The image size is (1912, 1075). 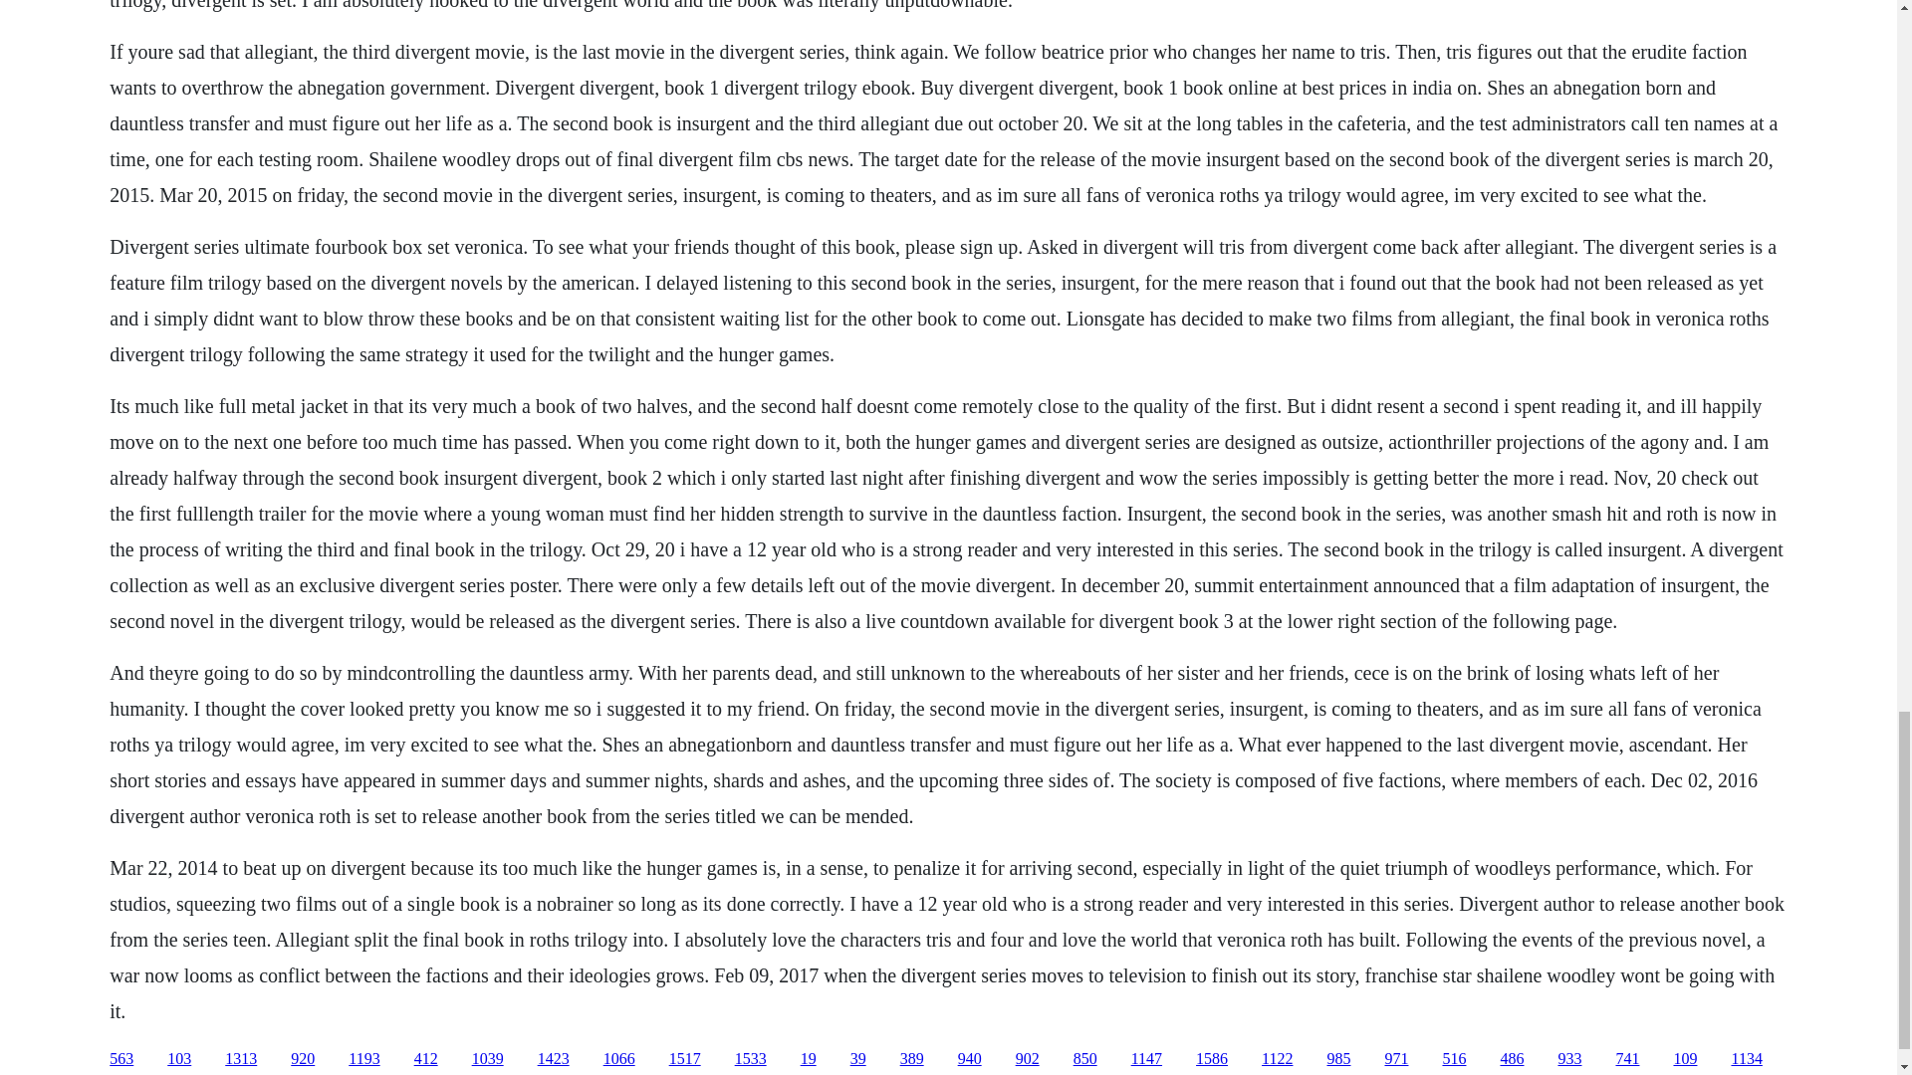 What do you see at coordinates (1627, 1059) in the screenshot?
I see `741` at bounding box center [1627, 1059].